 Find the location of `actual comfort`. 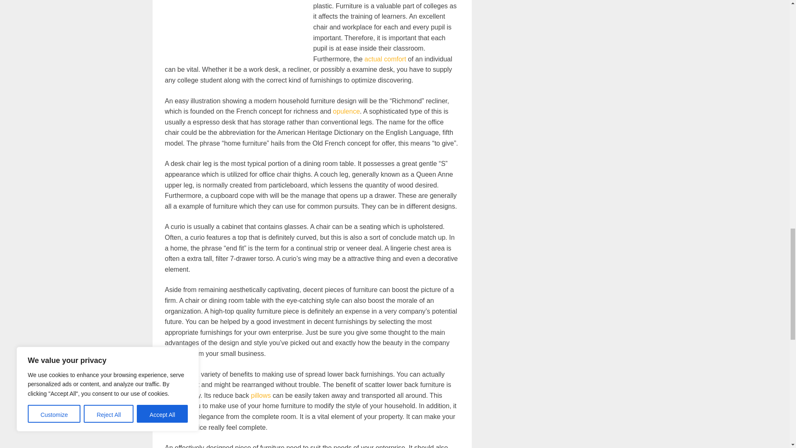

actual comfort is located at coordinates (385, 59).